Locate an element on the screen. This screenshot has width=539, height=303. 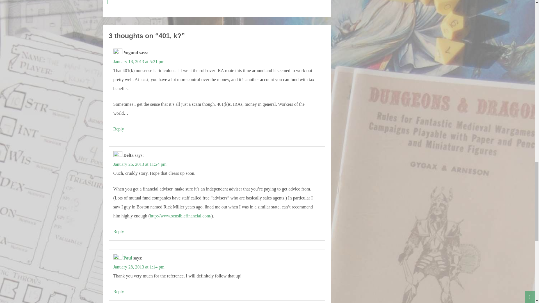
Reply is located at coordinates (118, 231).